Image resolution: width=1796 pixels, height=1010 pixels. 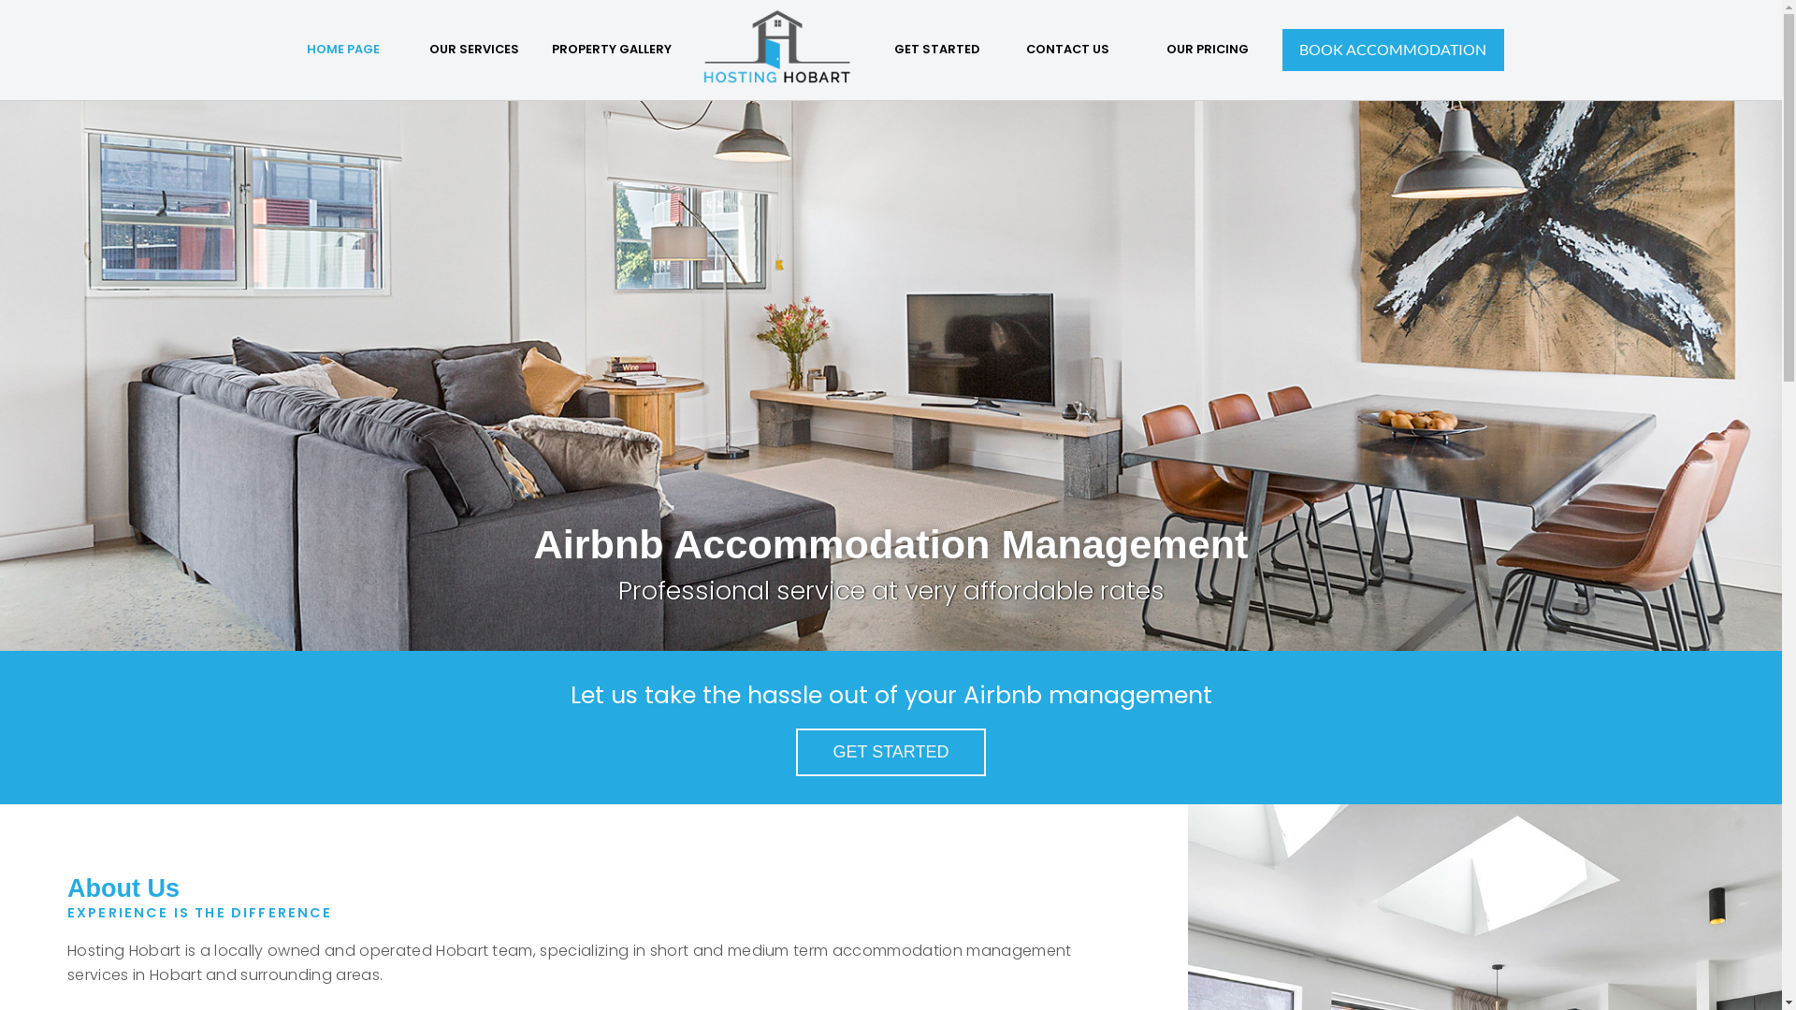 What do you see at coordinates (612, 50) in the screenshot?
I see `PROPERTY GALLERY` at bounding box center [612, 50].